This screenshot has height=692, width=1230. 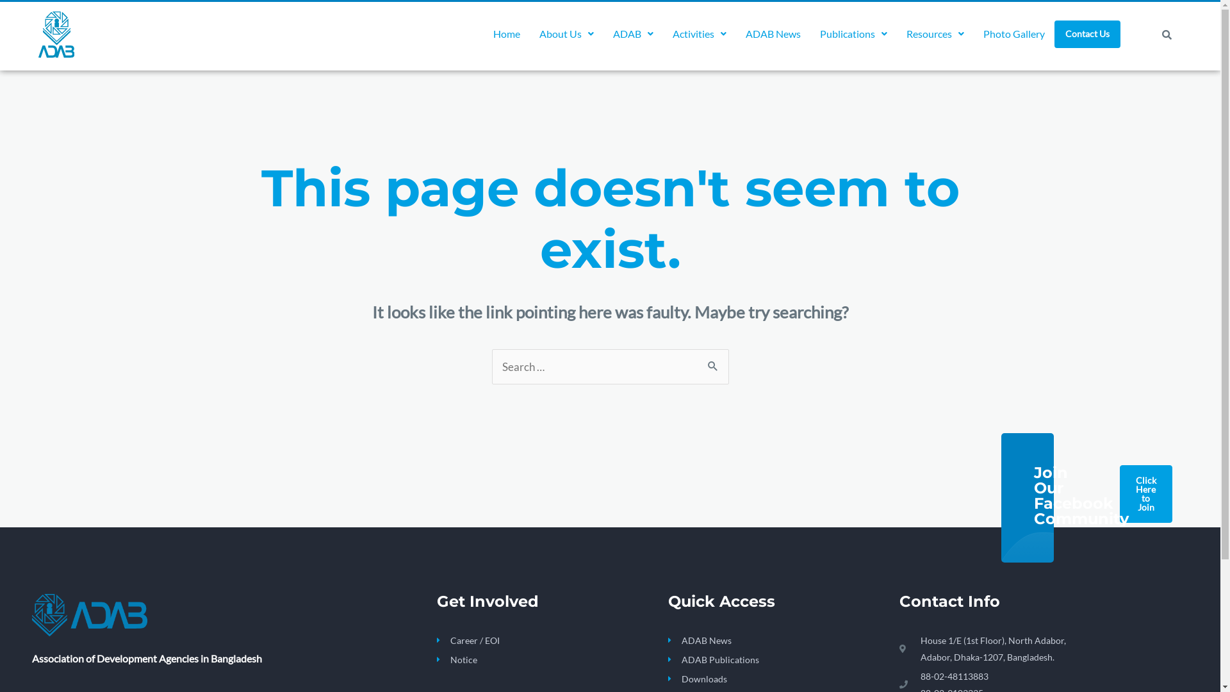 What do you see at coordinates (700, 34) in the screenshot?
I see `Activities` at bounding box center [700, 34].